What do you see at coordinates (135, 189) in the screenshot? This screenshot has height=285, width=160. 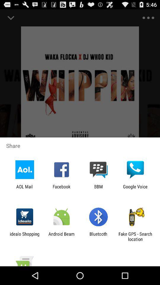 I see `scroll to the google voice item` at bounding box center [135, 189].